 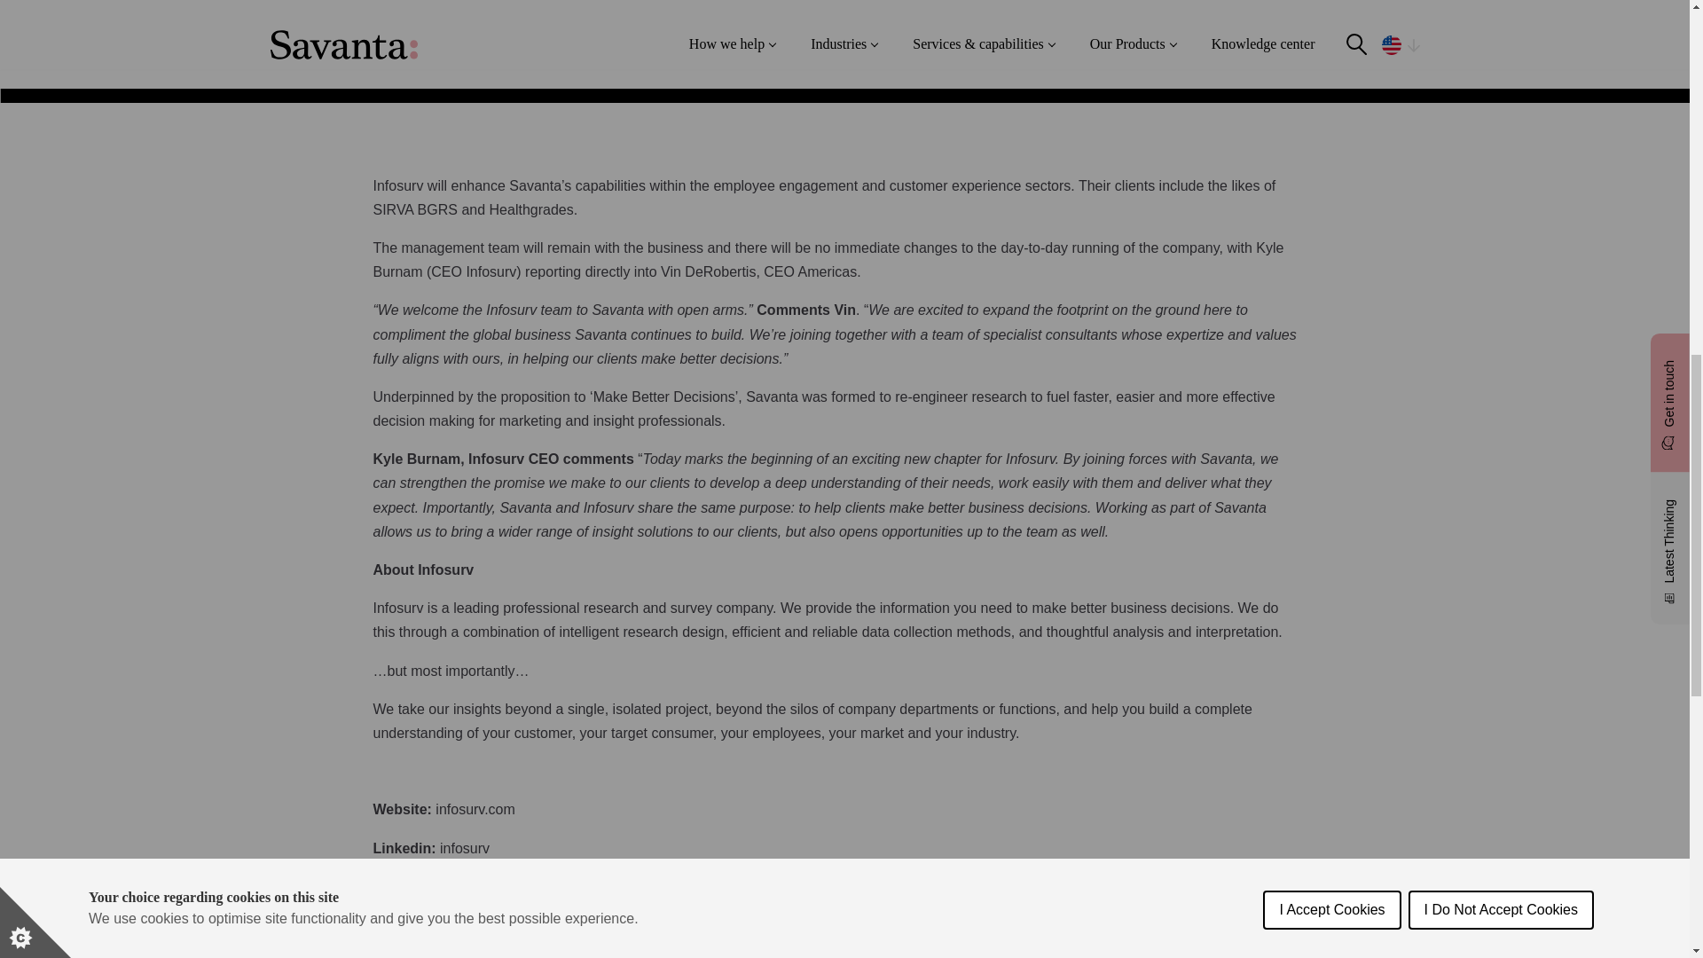 I want to click on I Do Not Accept Cookies, so click(x=1501, y=20).